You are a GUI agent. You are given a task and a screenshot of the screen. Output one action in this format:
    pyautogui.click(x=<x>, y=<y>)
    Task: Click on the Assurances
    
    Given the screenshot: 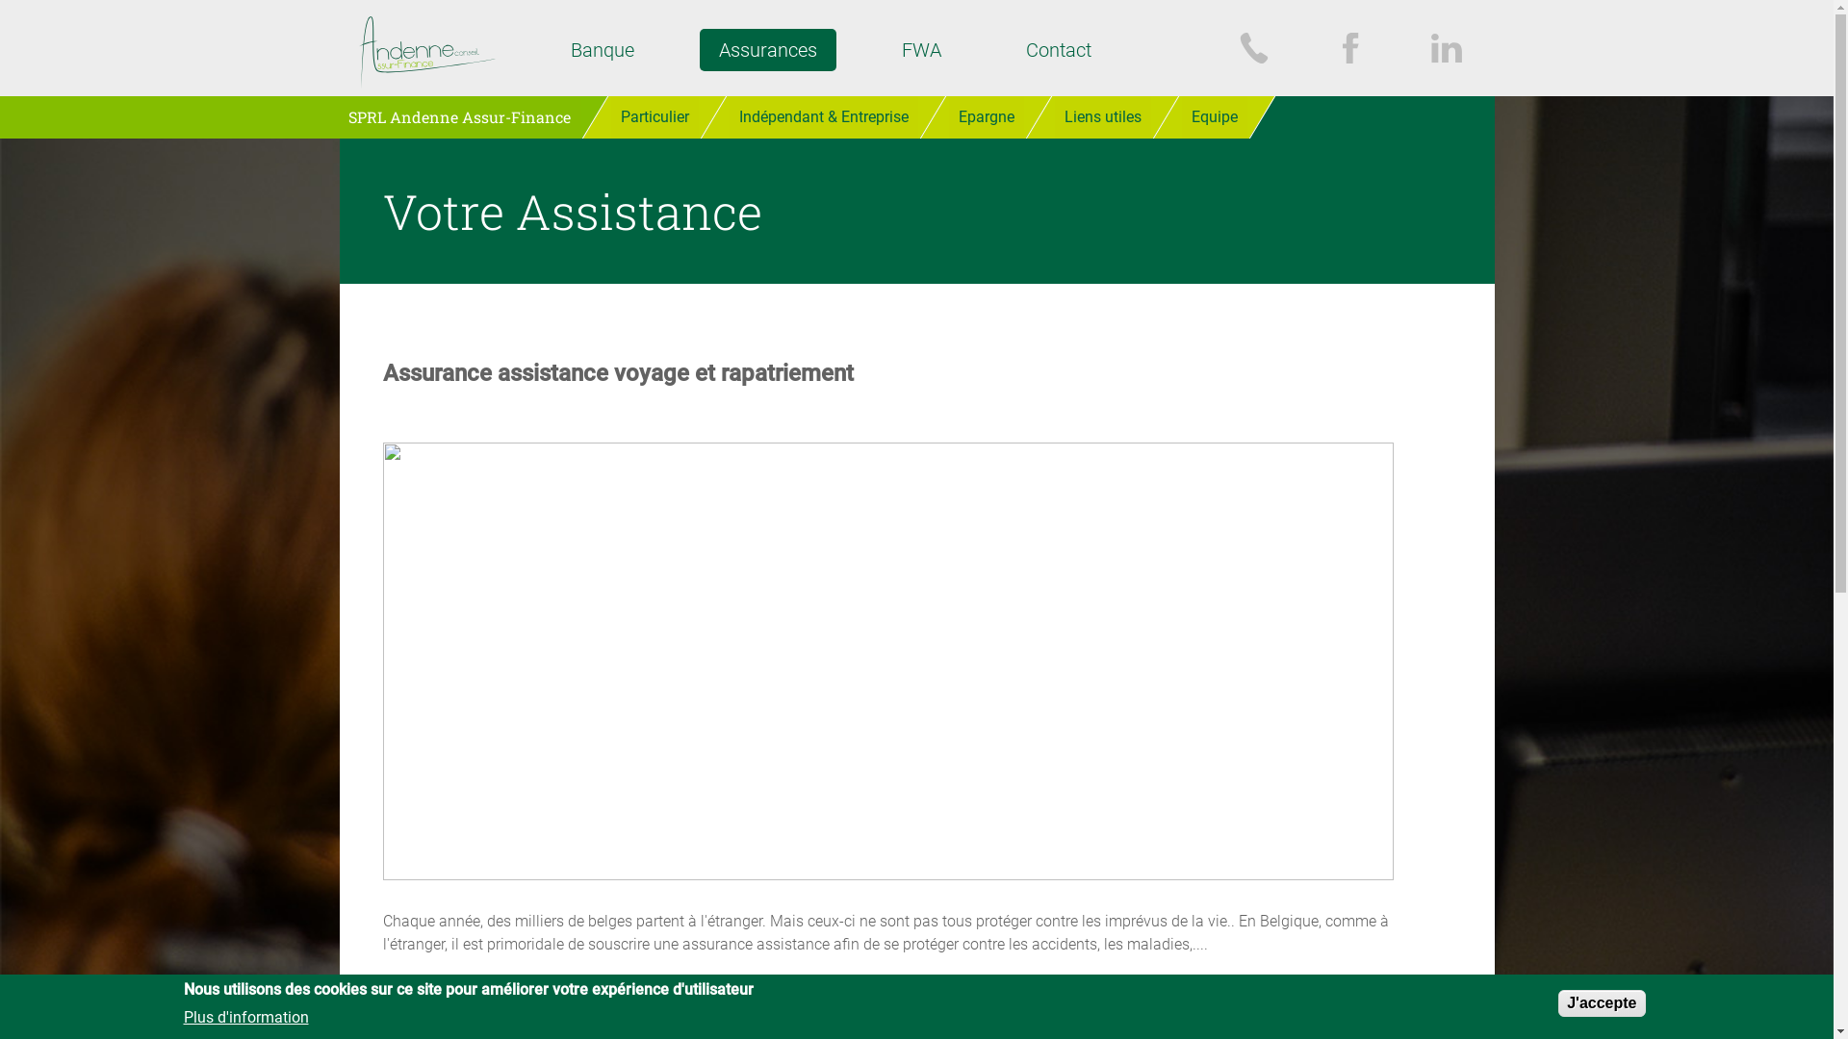 What is the action you would take?
    pyautogui.click(x=767, y=50)
    